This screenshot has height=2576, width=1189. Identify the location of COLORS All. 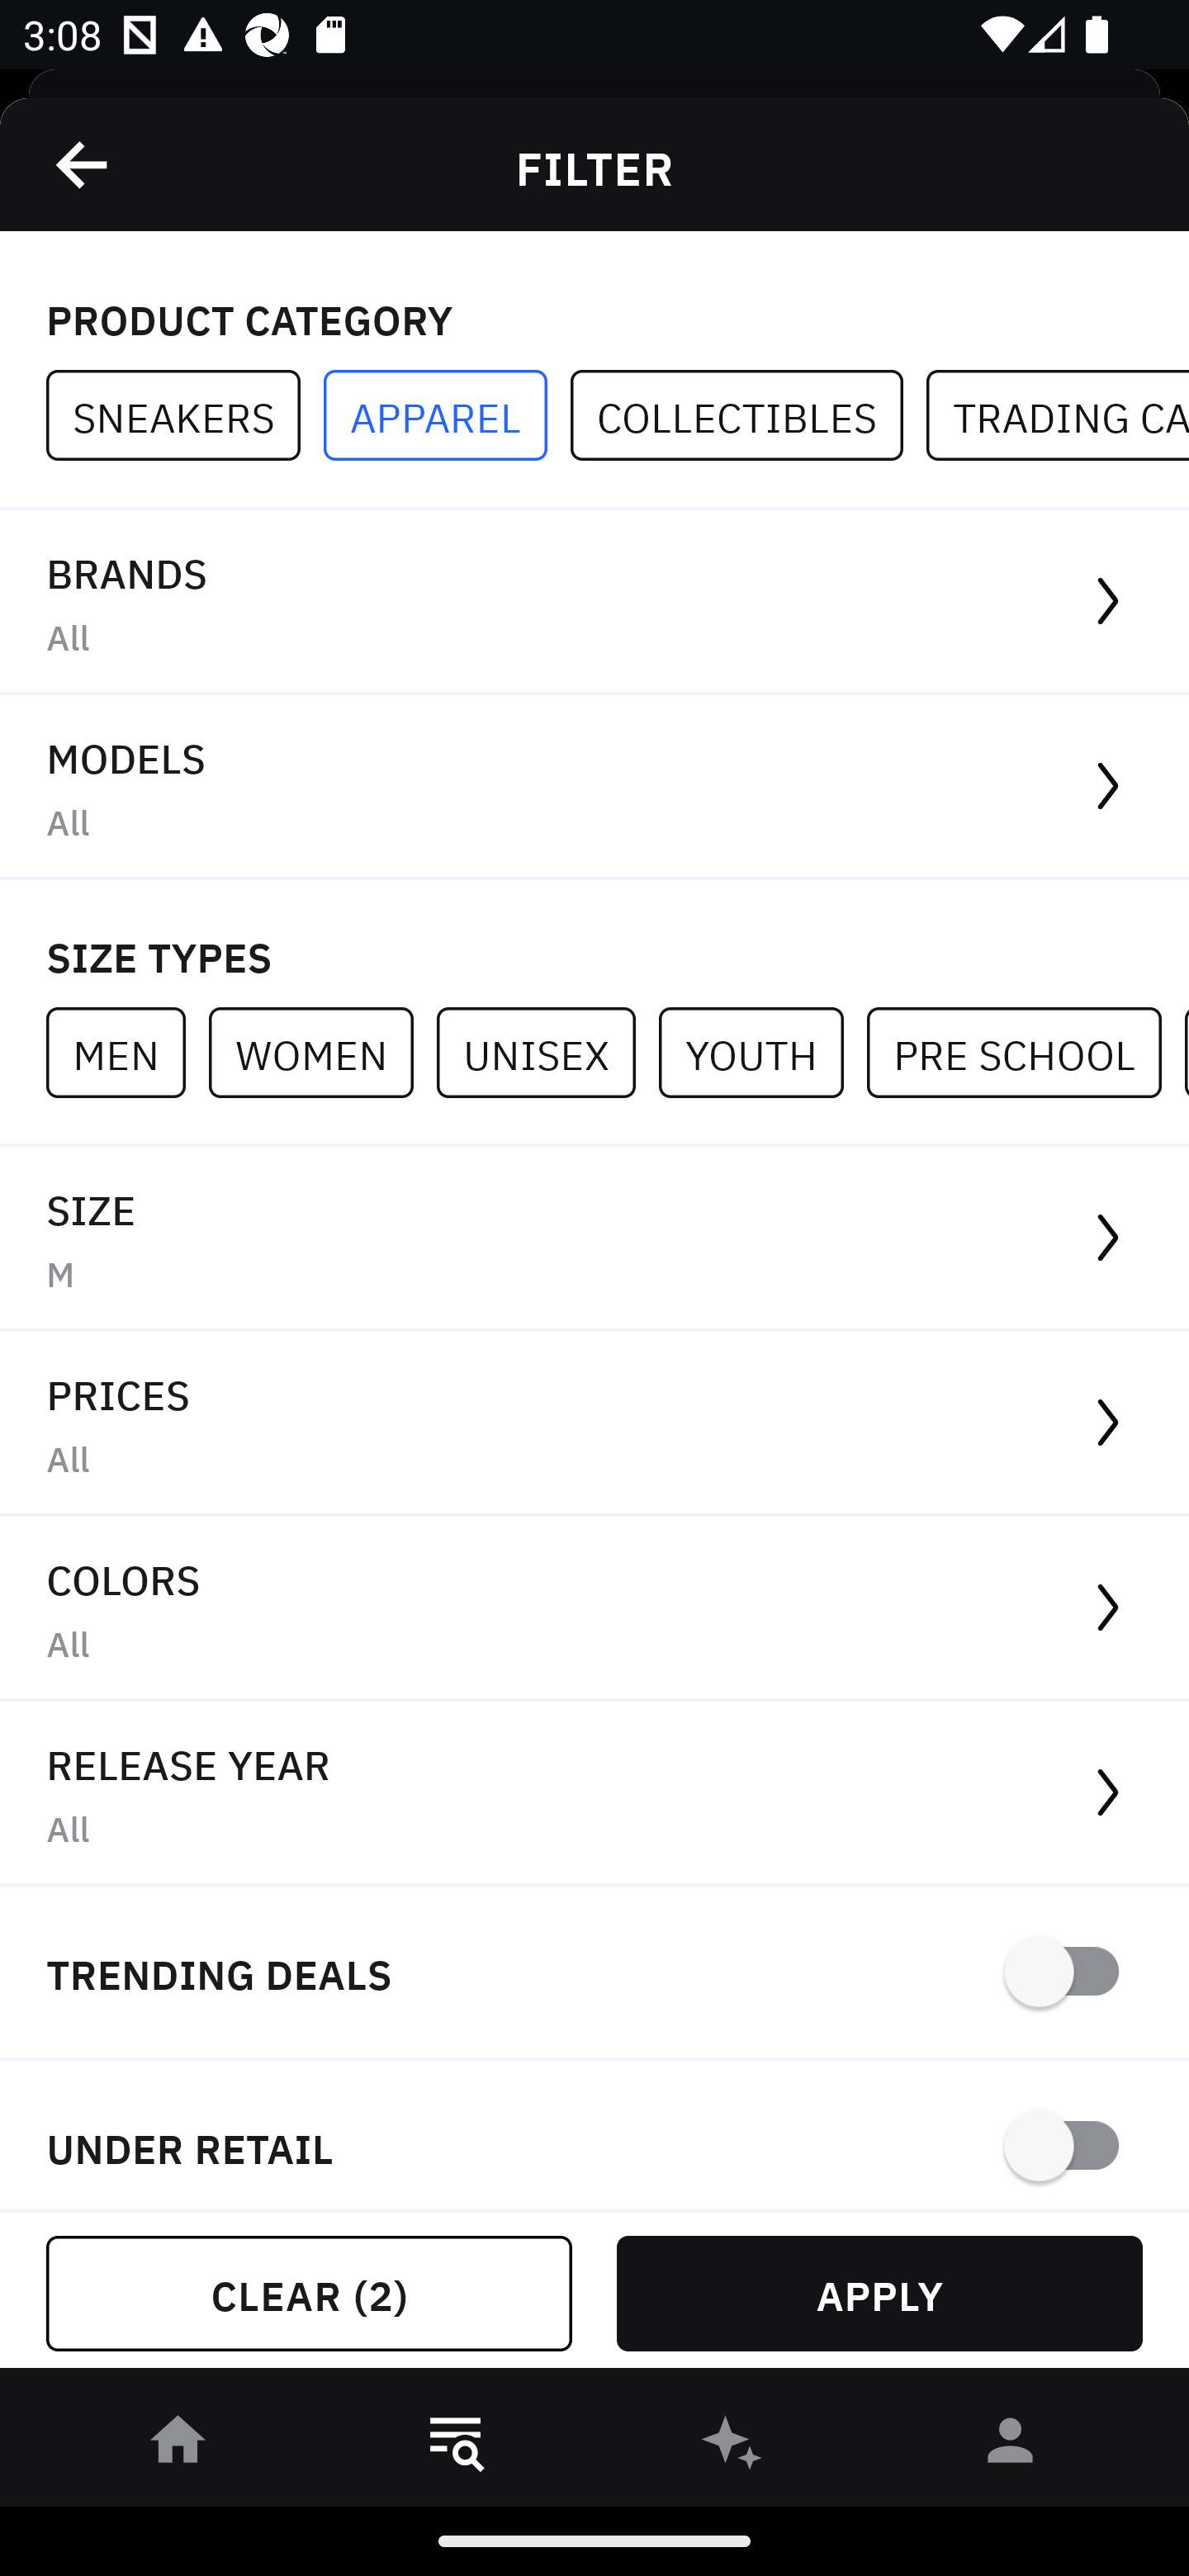
(594, 1610).